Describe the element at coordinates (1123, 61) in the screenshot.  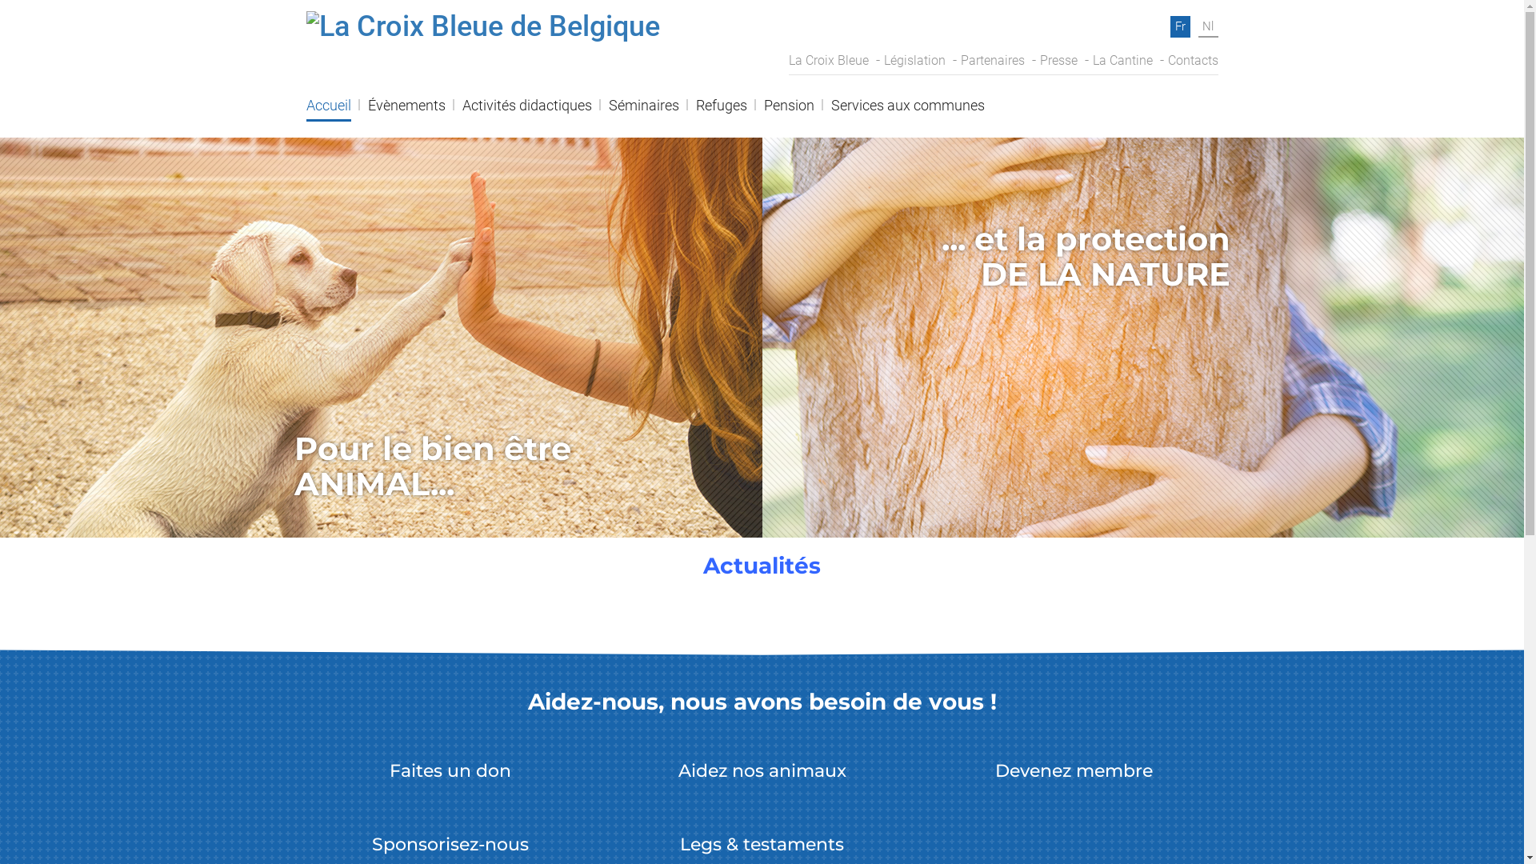
I see `La Cantine` at that location.